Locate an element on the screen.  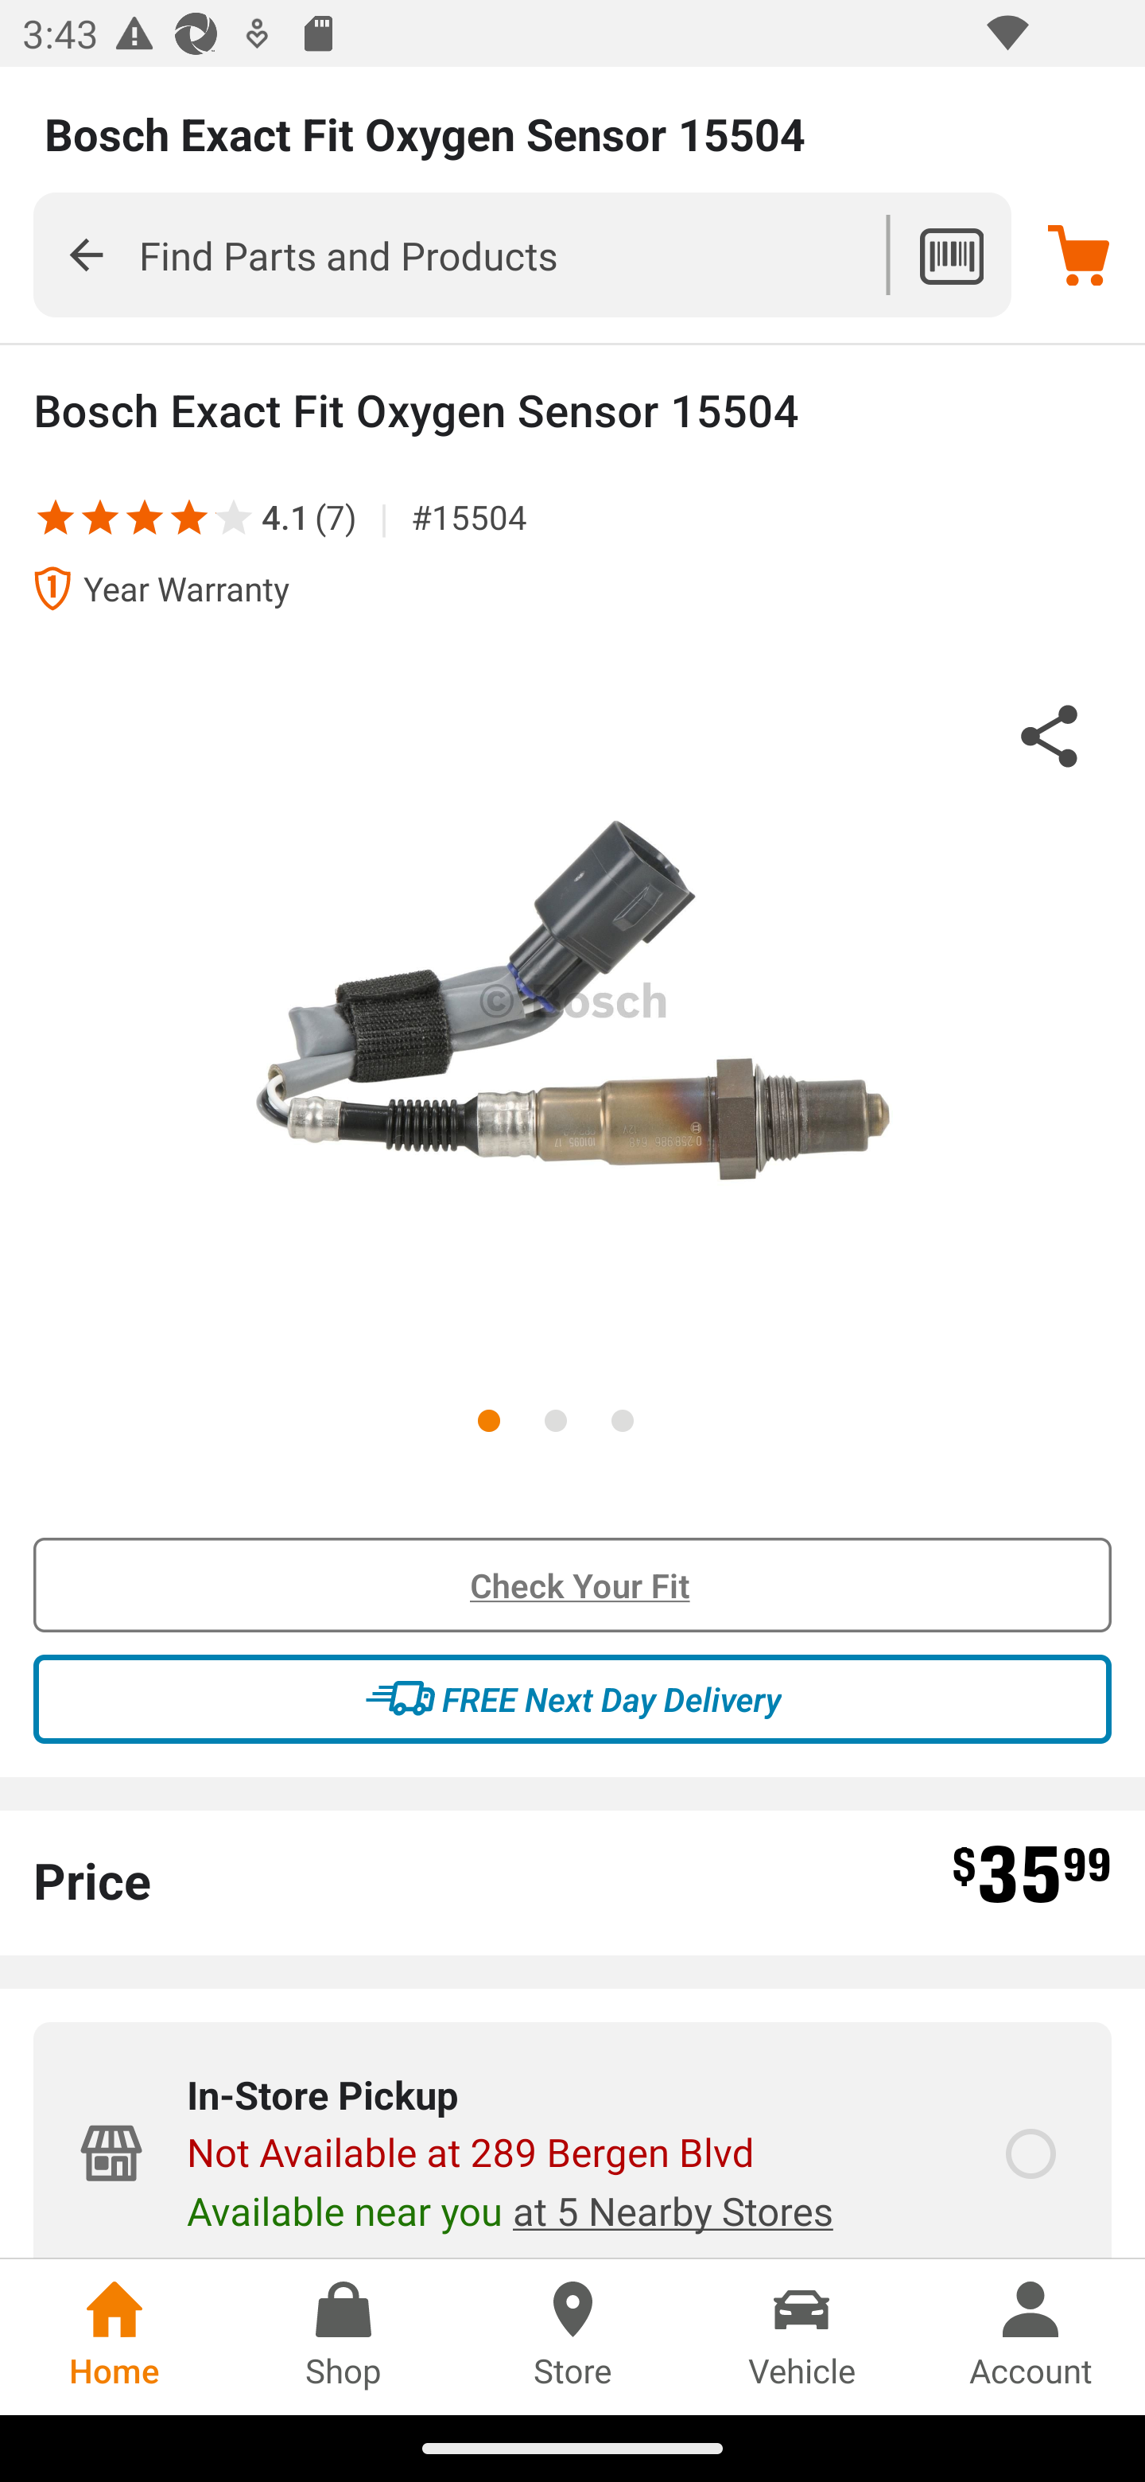
share button is located at coordinates (1050, 741).